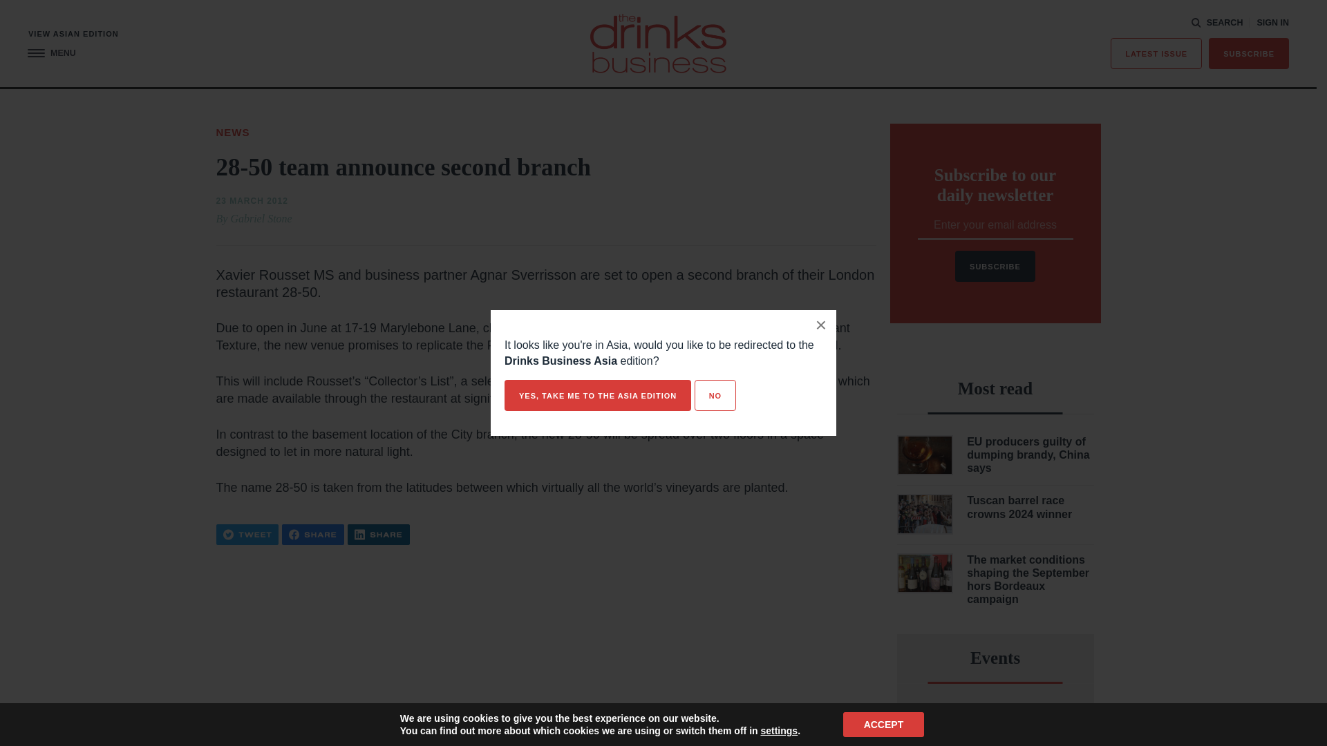  I want to click on The Drinks Business, so click(658, 43).